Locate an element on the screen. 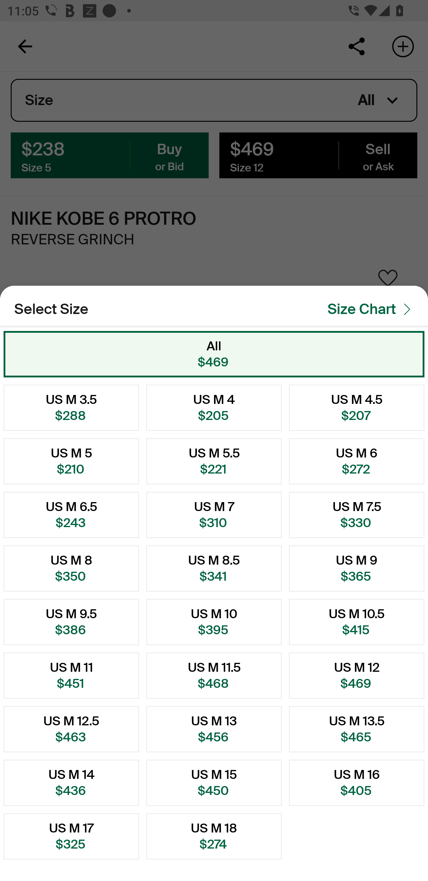 This screenshot has height=881, width=428. US M 3.5 $288 is located at coordinates (71, 407).